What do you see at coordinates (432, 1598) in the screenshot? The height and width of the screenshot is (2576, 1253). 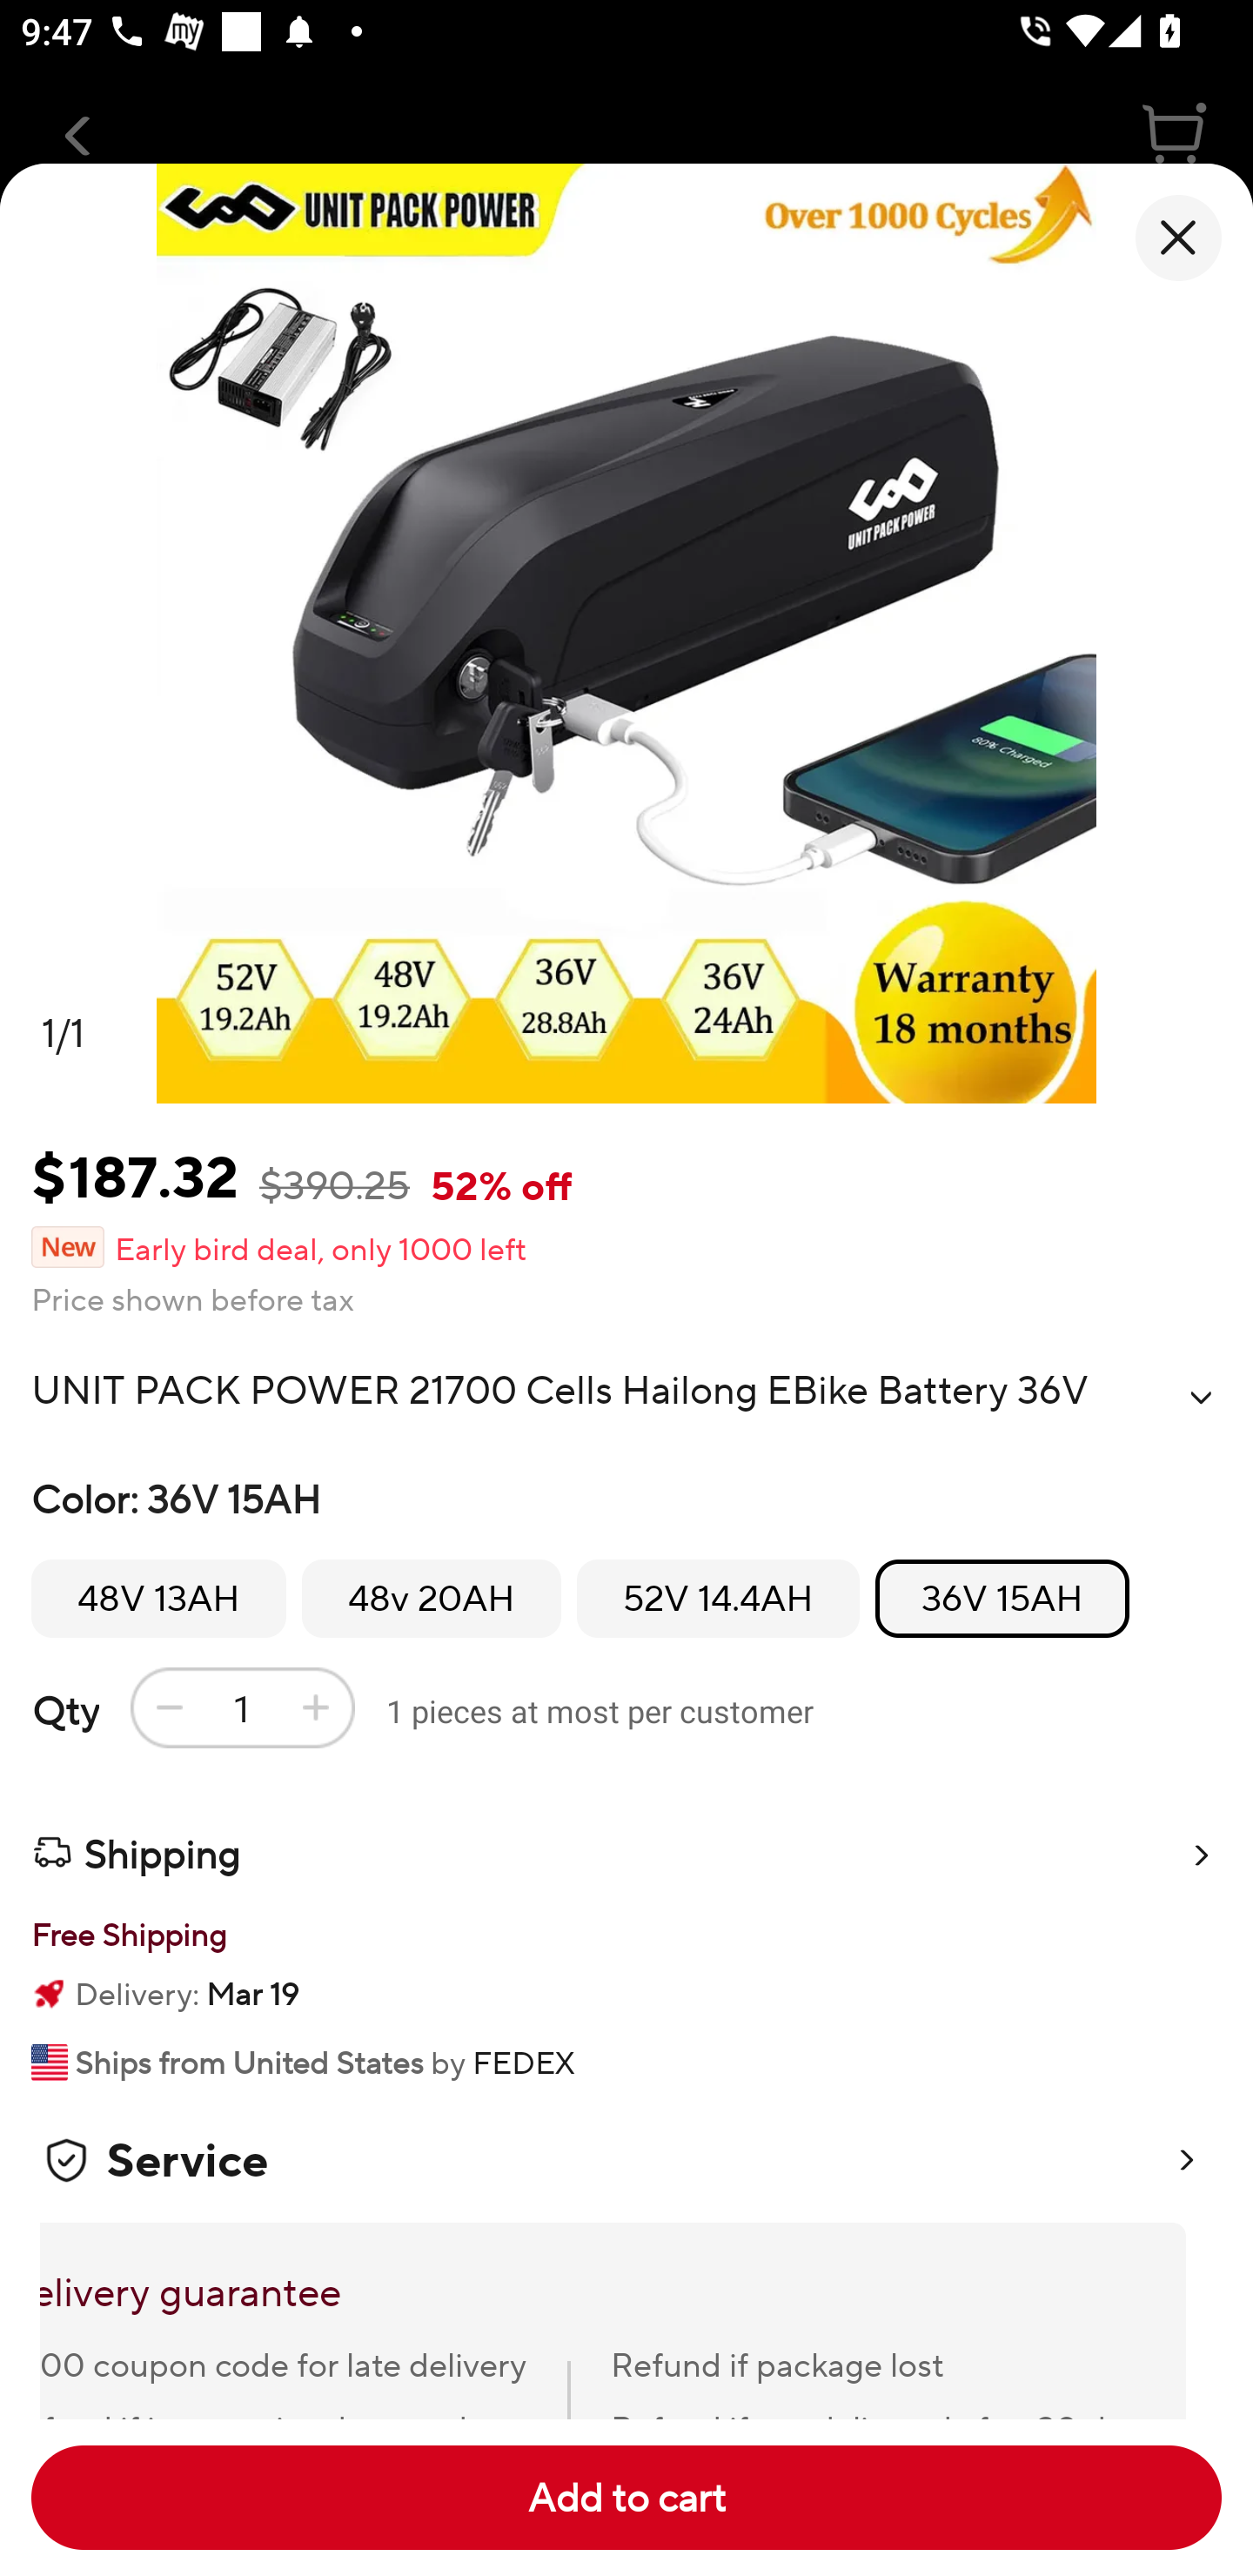 I see `48v 20AH` at bounding box center [432, 1598].